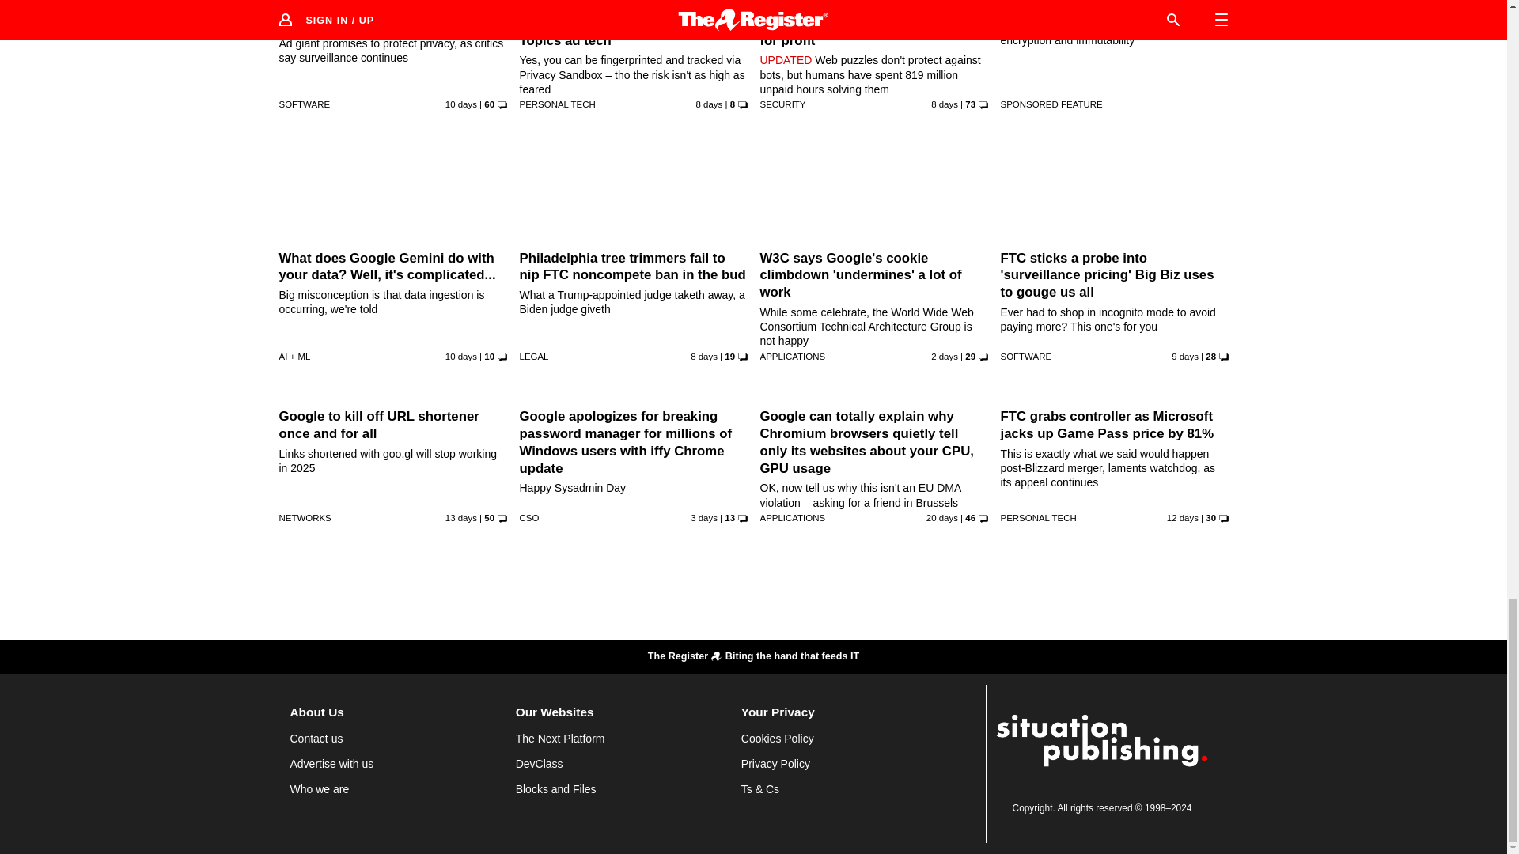  What do you see at coordinates (704, 356) in the screenshot?
I see `24 Jul 2024 18:1` at bounding box center [704, 356].